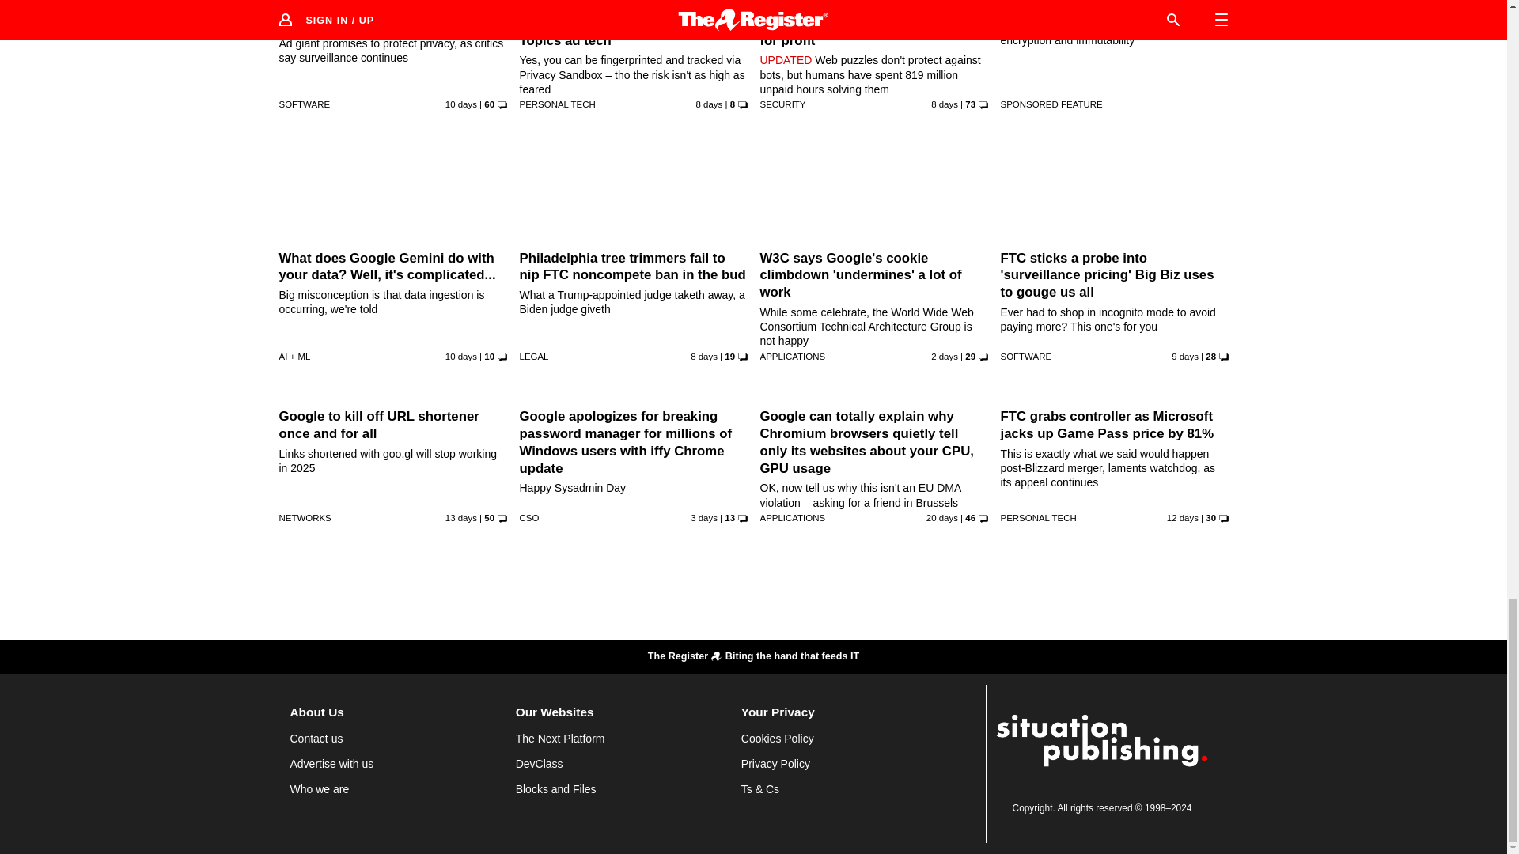  What do you see at coordinates (704, 356) in the screenshot?
I see `24 Jul 2024 18:1` at bounding box center [704, 356].